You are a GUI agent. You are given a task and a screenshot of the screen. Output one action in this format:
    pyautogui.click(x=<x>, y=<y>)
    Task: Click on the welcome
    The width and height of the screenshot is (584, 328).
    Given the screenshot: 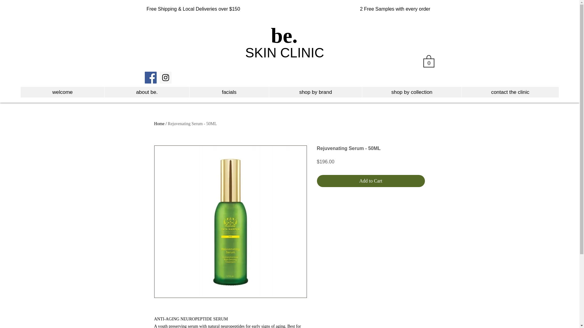 What is the action you would take?
    pyautogui.click(x=62, y=92)
    